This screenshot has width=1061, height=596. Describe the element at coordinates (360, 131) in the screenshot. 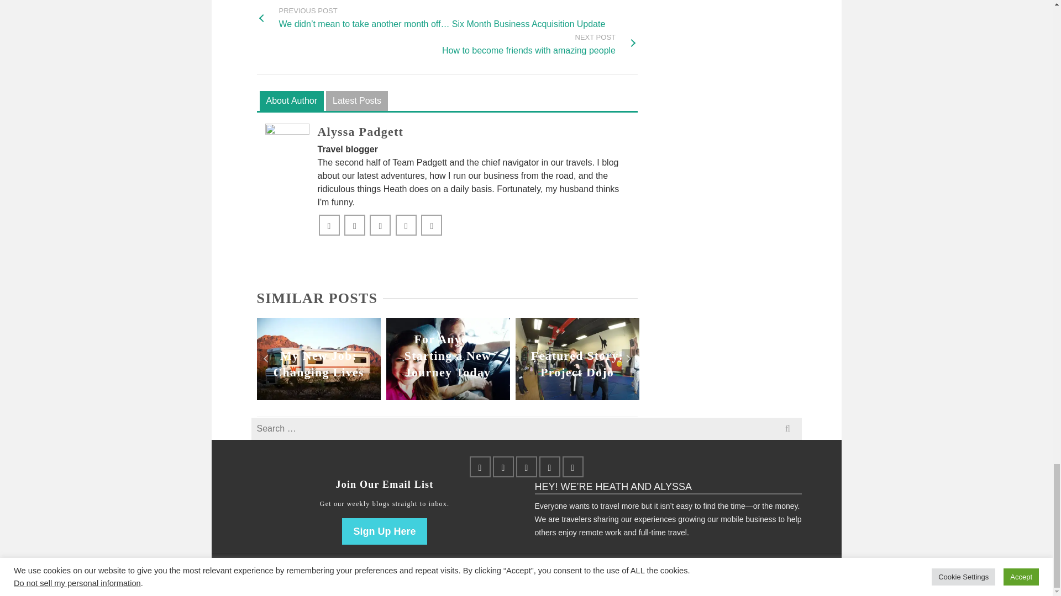

I see `Alyssa Padgett` at that location.